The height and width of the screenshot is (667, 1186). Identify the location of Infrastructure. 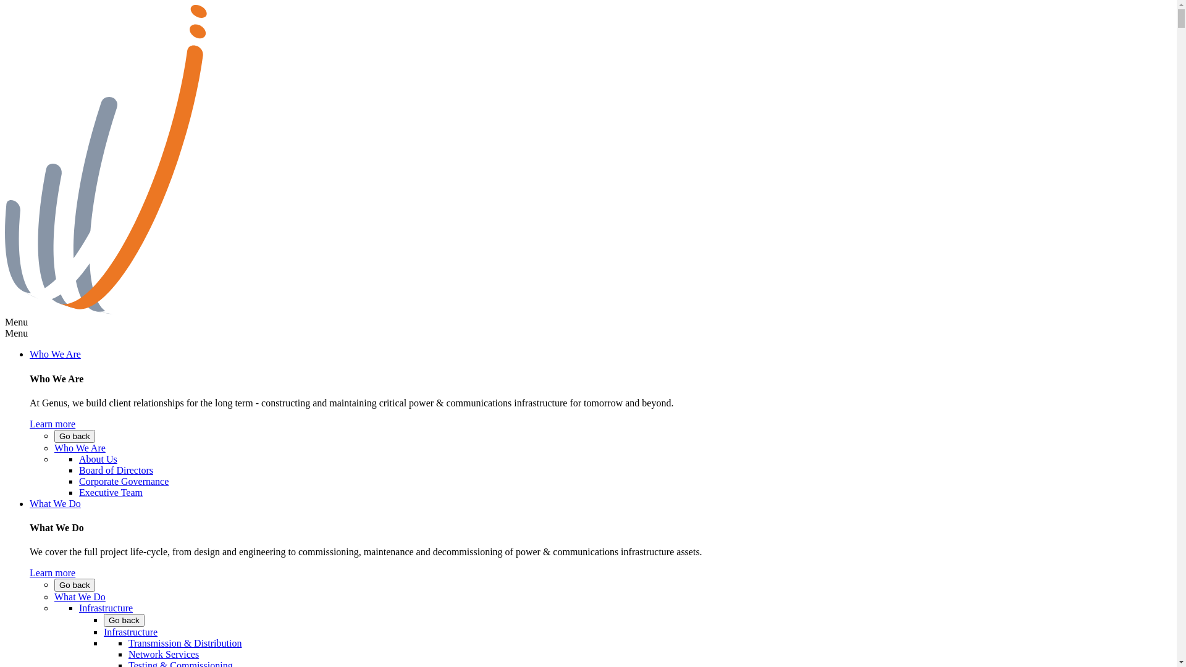
(131, 632).